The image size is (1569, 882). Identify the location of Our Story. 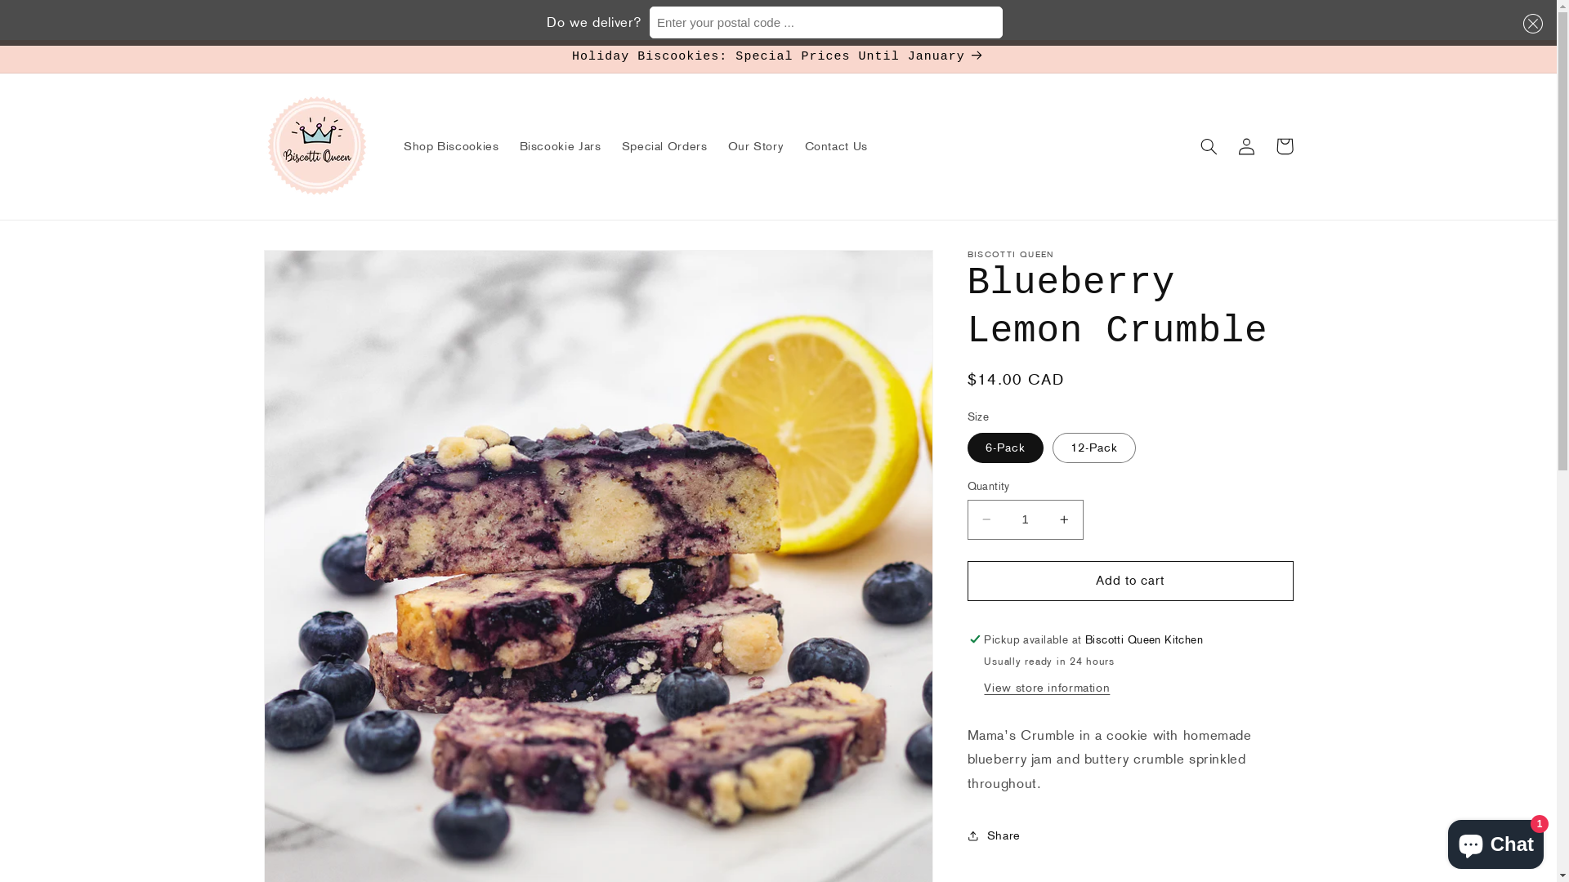
(756, 146).